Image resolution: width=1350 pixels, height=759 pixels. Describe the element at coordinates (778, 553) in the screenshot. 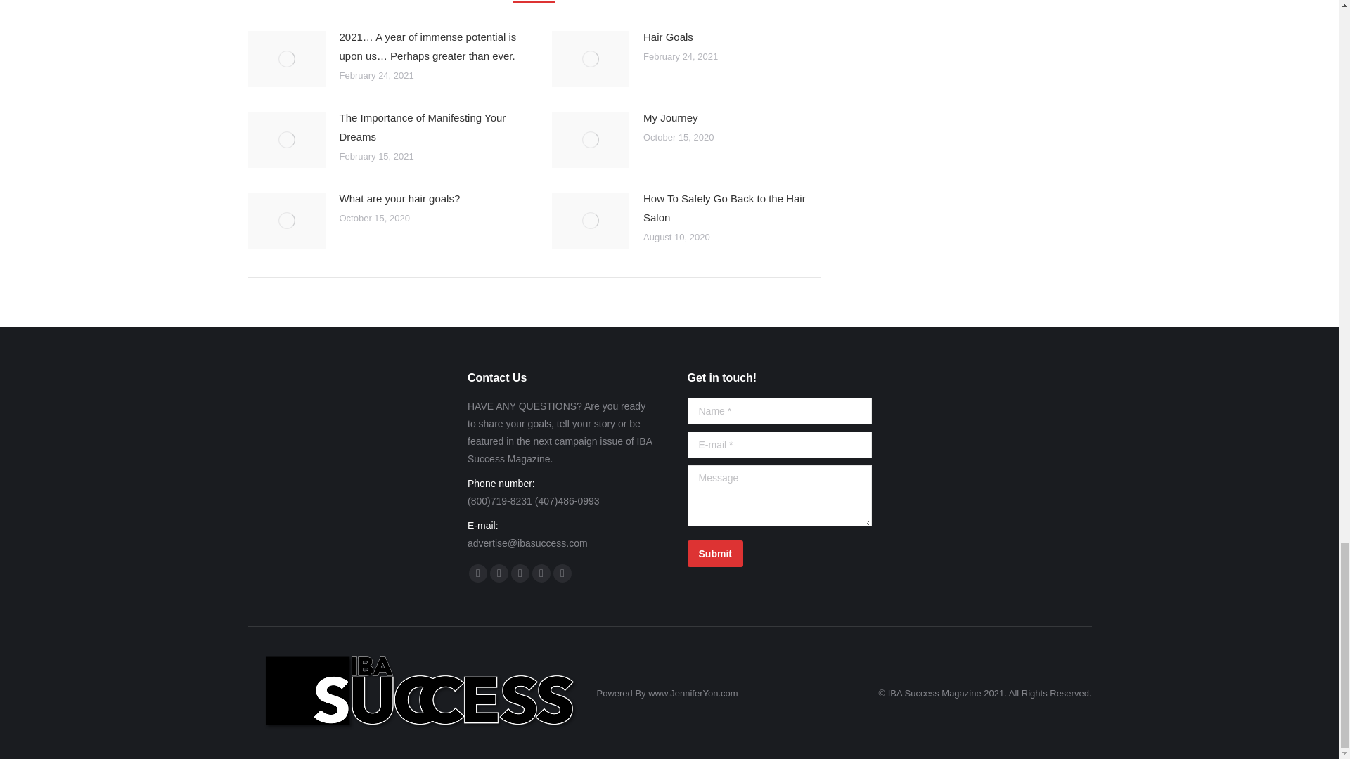

I see `submit` at that location.